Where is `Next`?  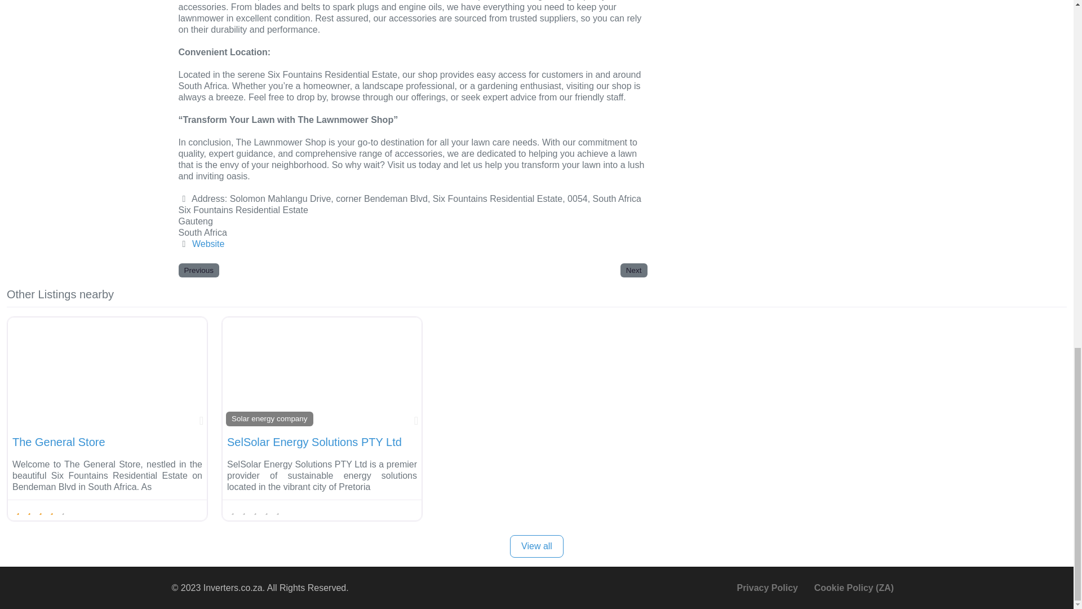
Next is located at coordinates (633, 270).